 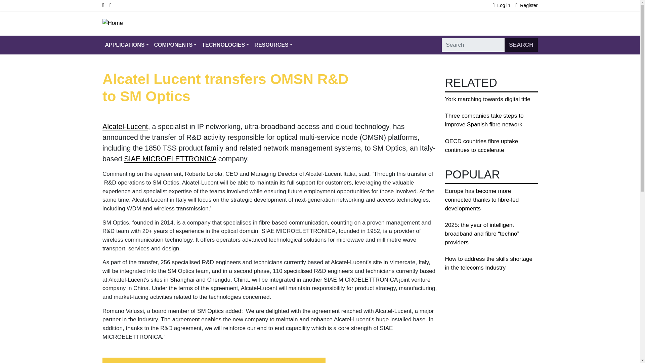 I want to click on Three companies take steps to improve Spanish fibre network, so click(x=484, y=120).